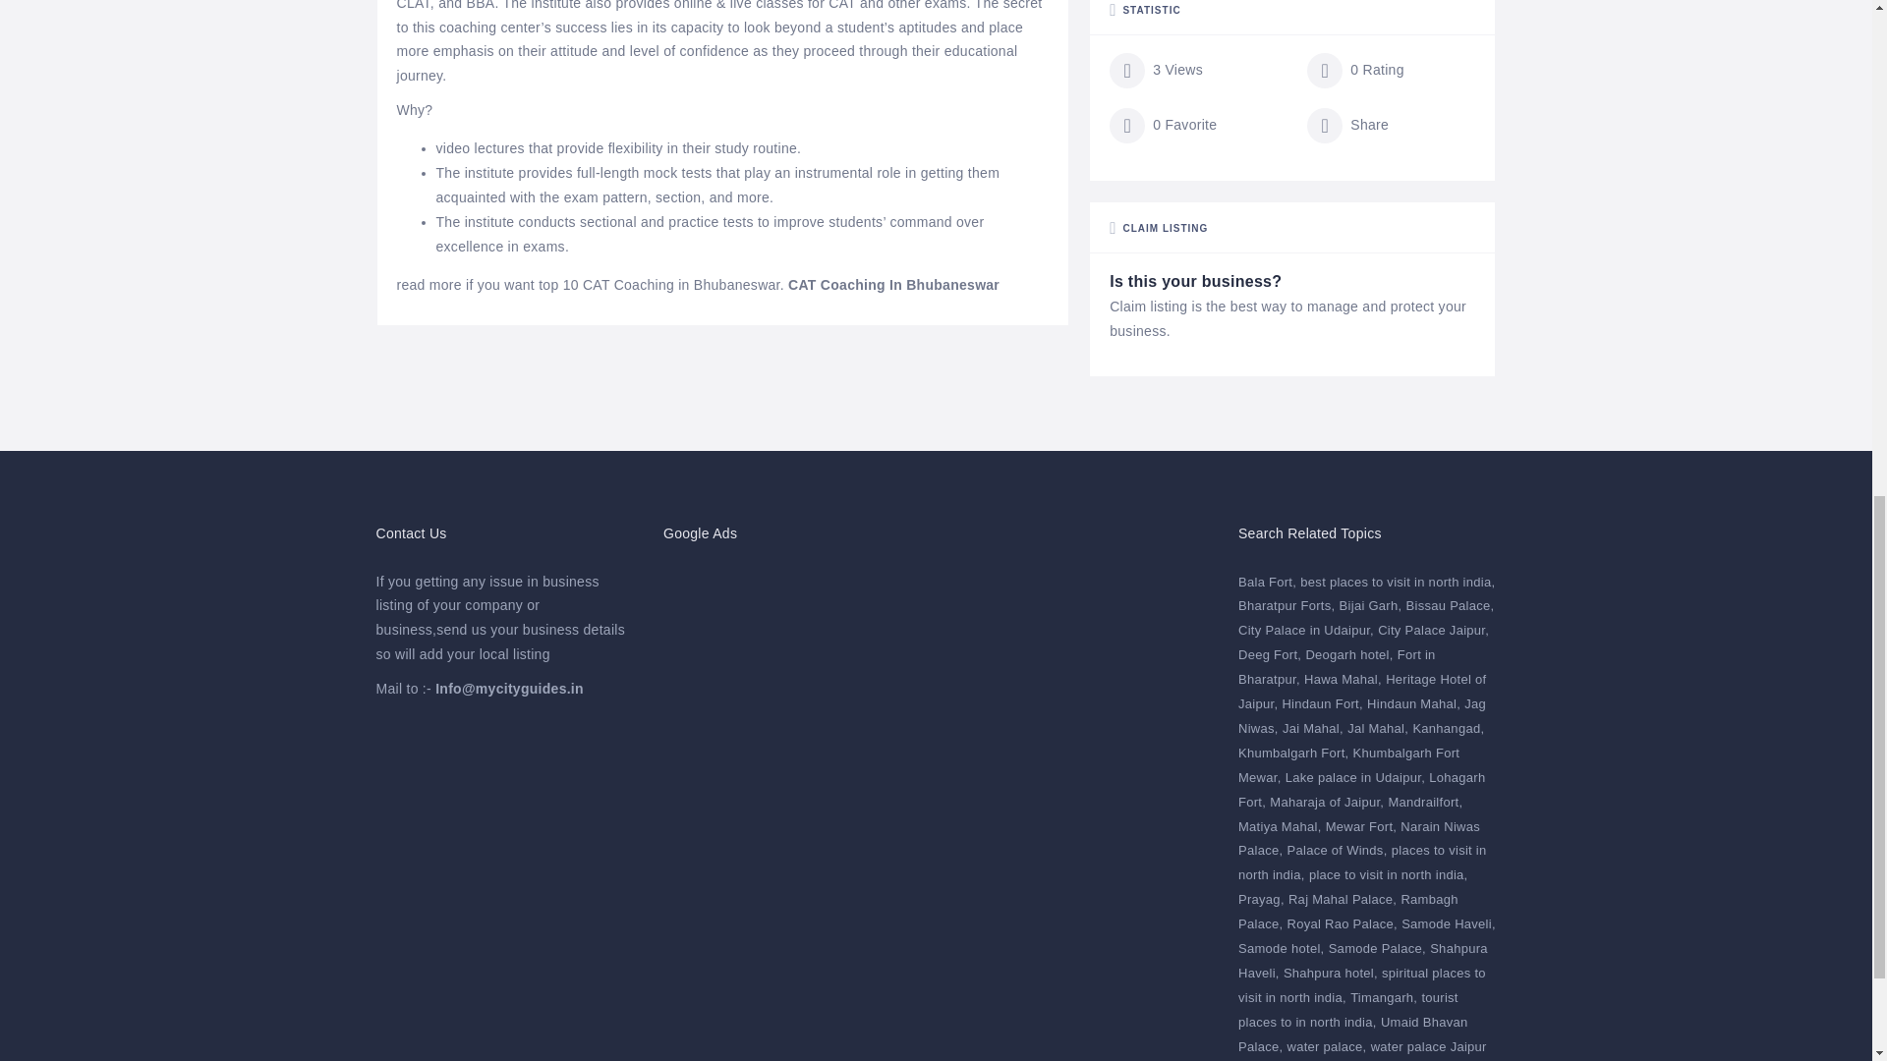  Describe the element at coordinates (894, 285) in the screenshot. I see `CAT Coaching In Bhubaneswar` at that location.